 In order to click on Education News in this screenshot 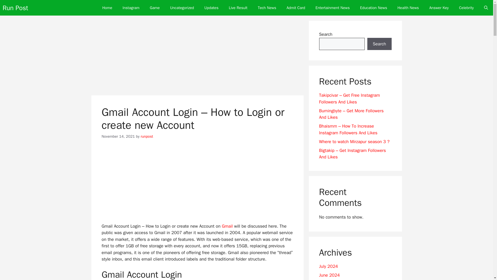, I will do `click(374, 8)`.